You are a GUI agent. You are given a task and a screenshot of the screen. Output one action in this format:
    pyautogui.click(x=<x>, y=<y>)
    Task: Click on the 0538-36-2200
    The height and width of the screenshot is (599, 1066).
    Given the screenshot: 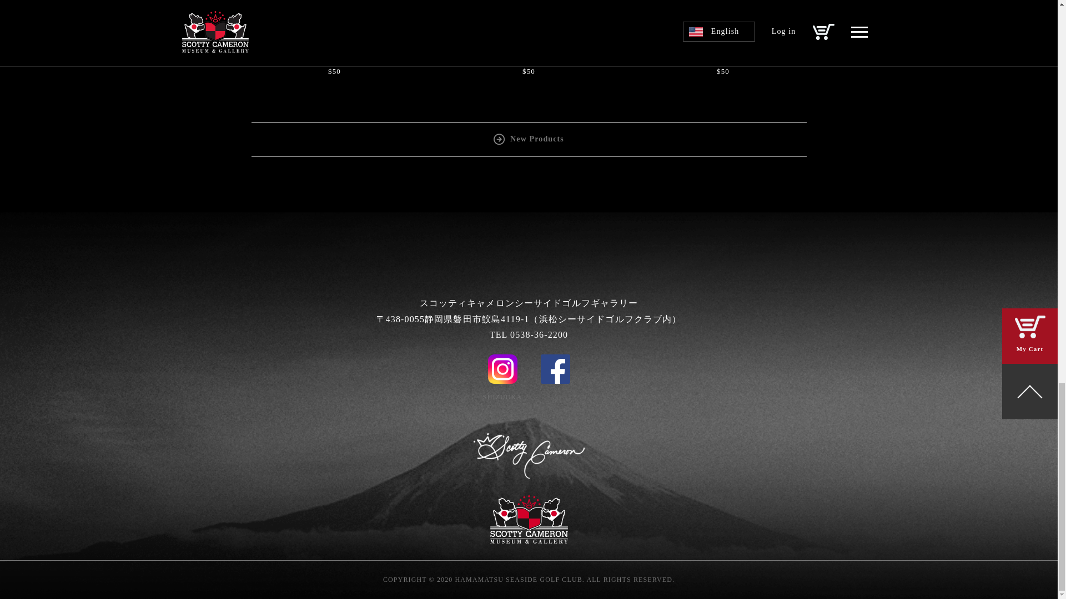 What is the action you would take?
    pyautogui.click(x=539, y=335)
    